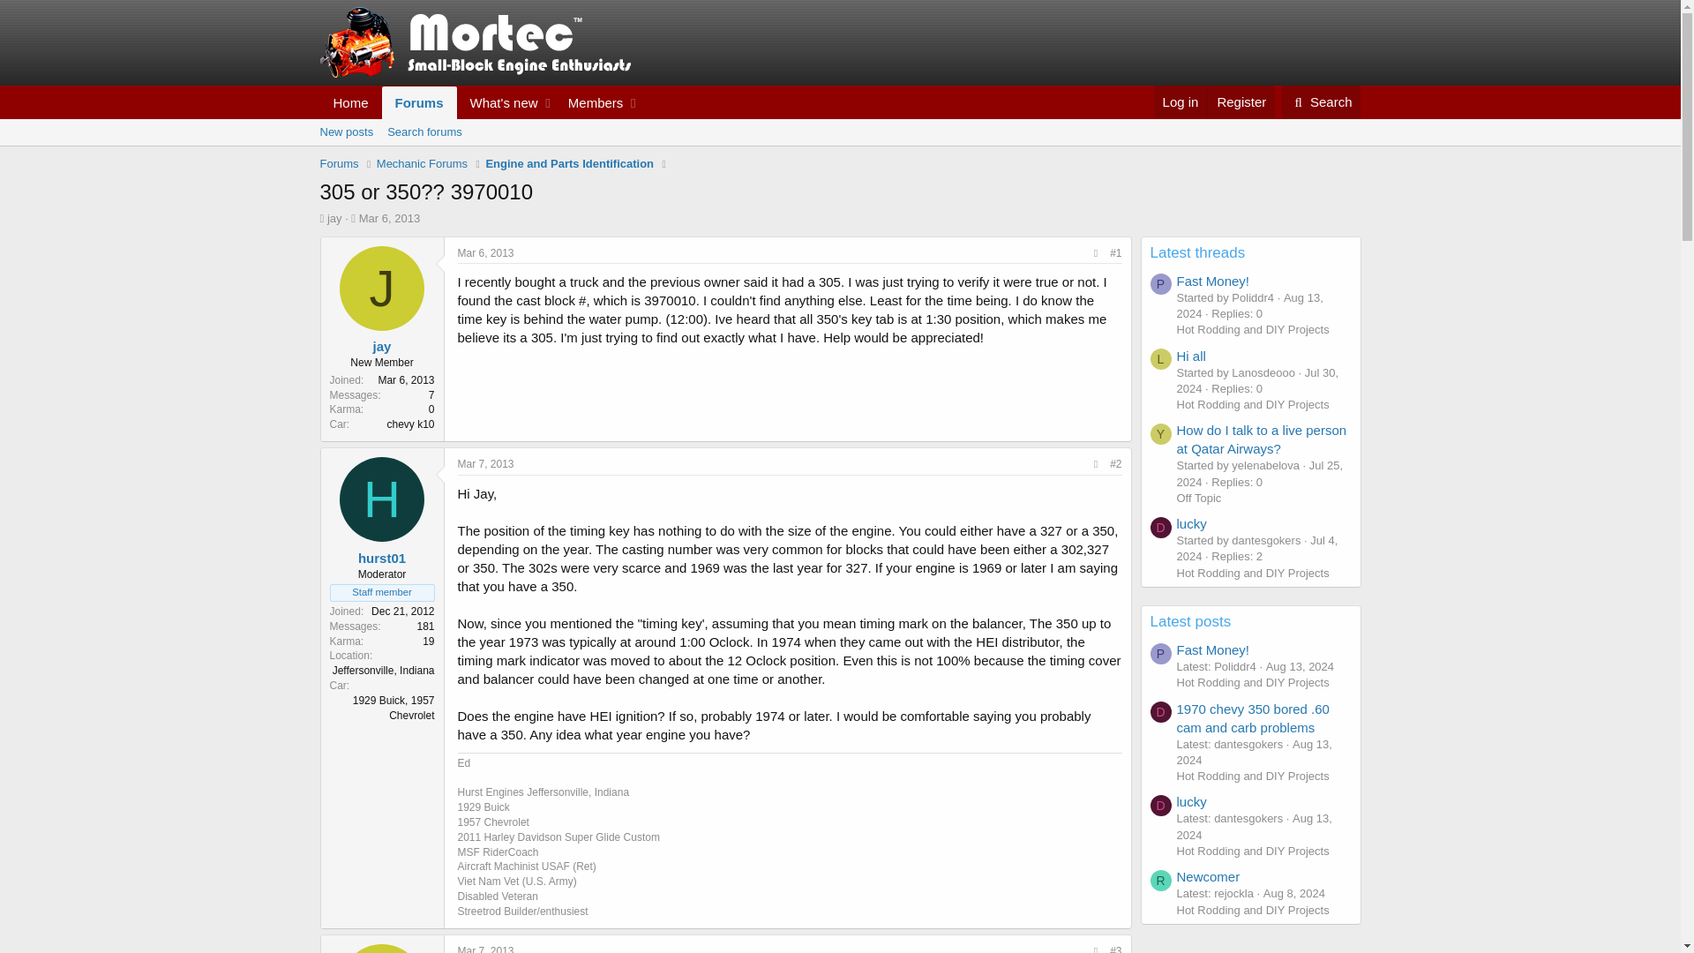  I want to click on What's new, so click(499, 102).